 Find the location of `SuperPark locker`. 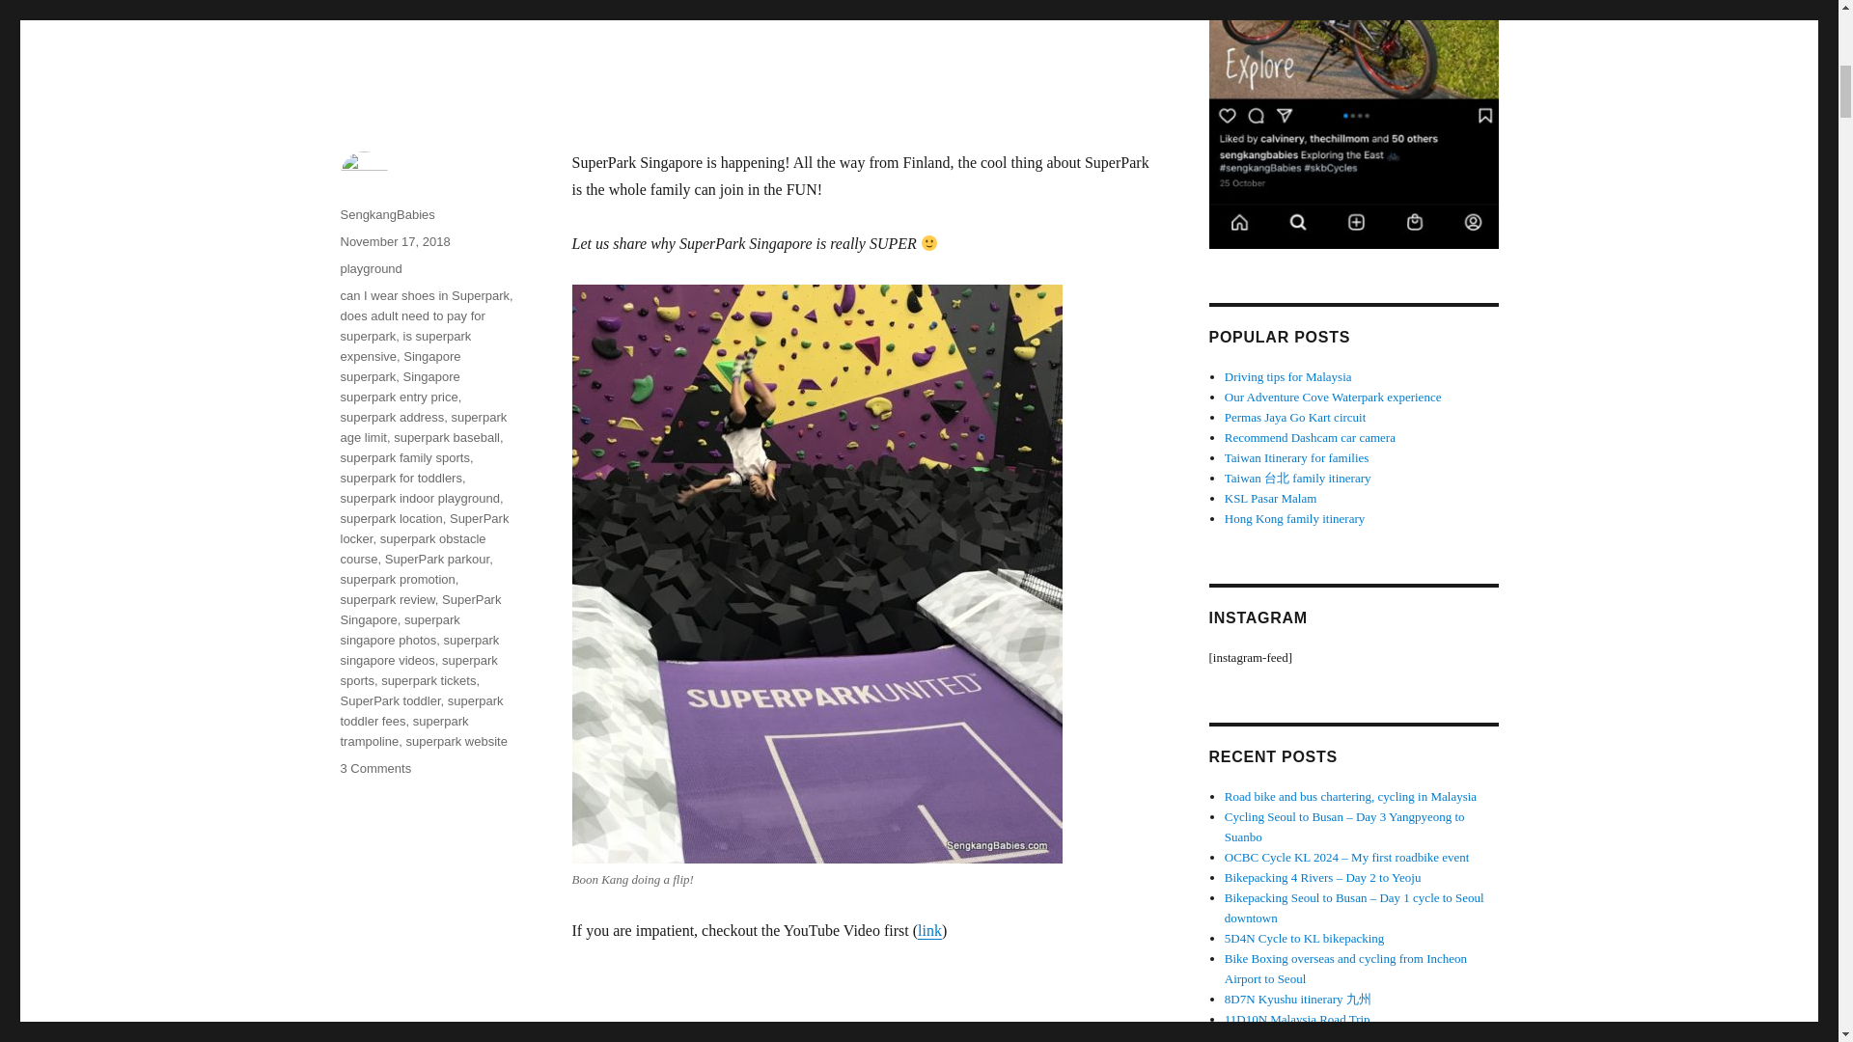

SuperPark locker is located at coordinates (423, 529).